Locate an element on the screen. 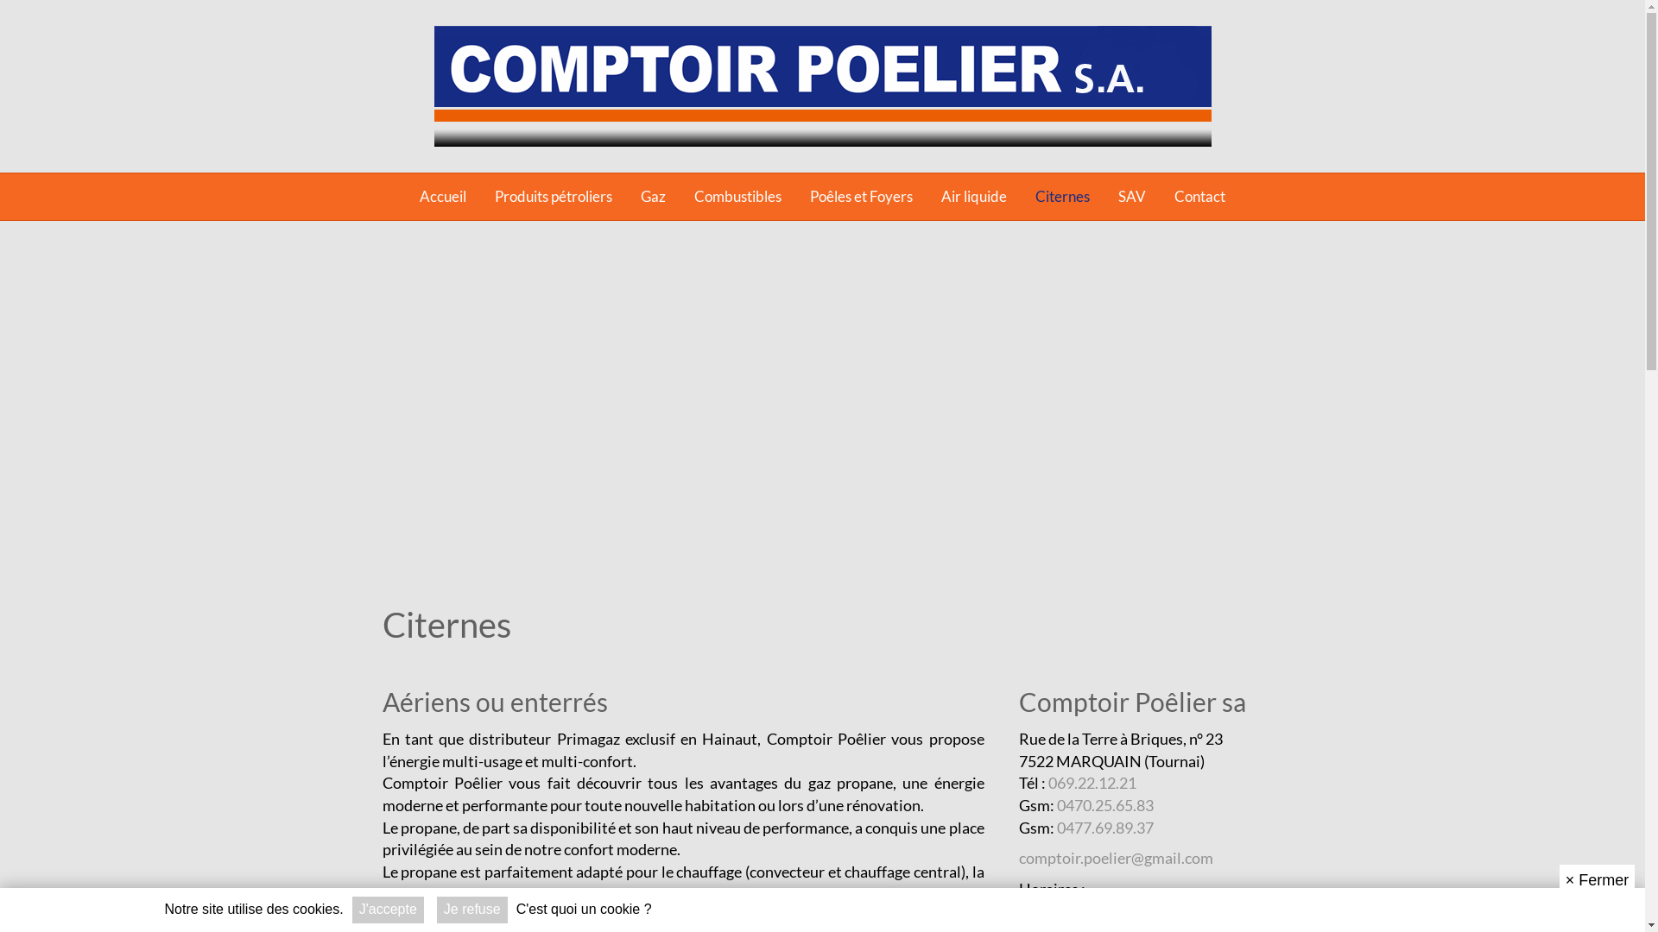  Accueil is located at coordinates (443, 197).